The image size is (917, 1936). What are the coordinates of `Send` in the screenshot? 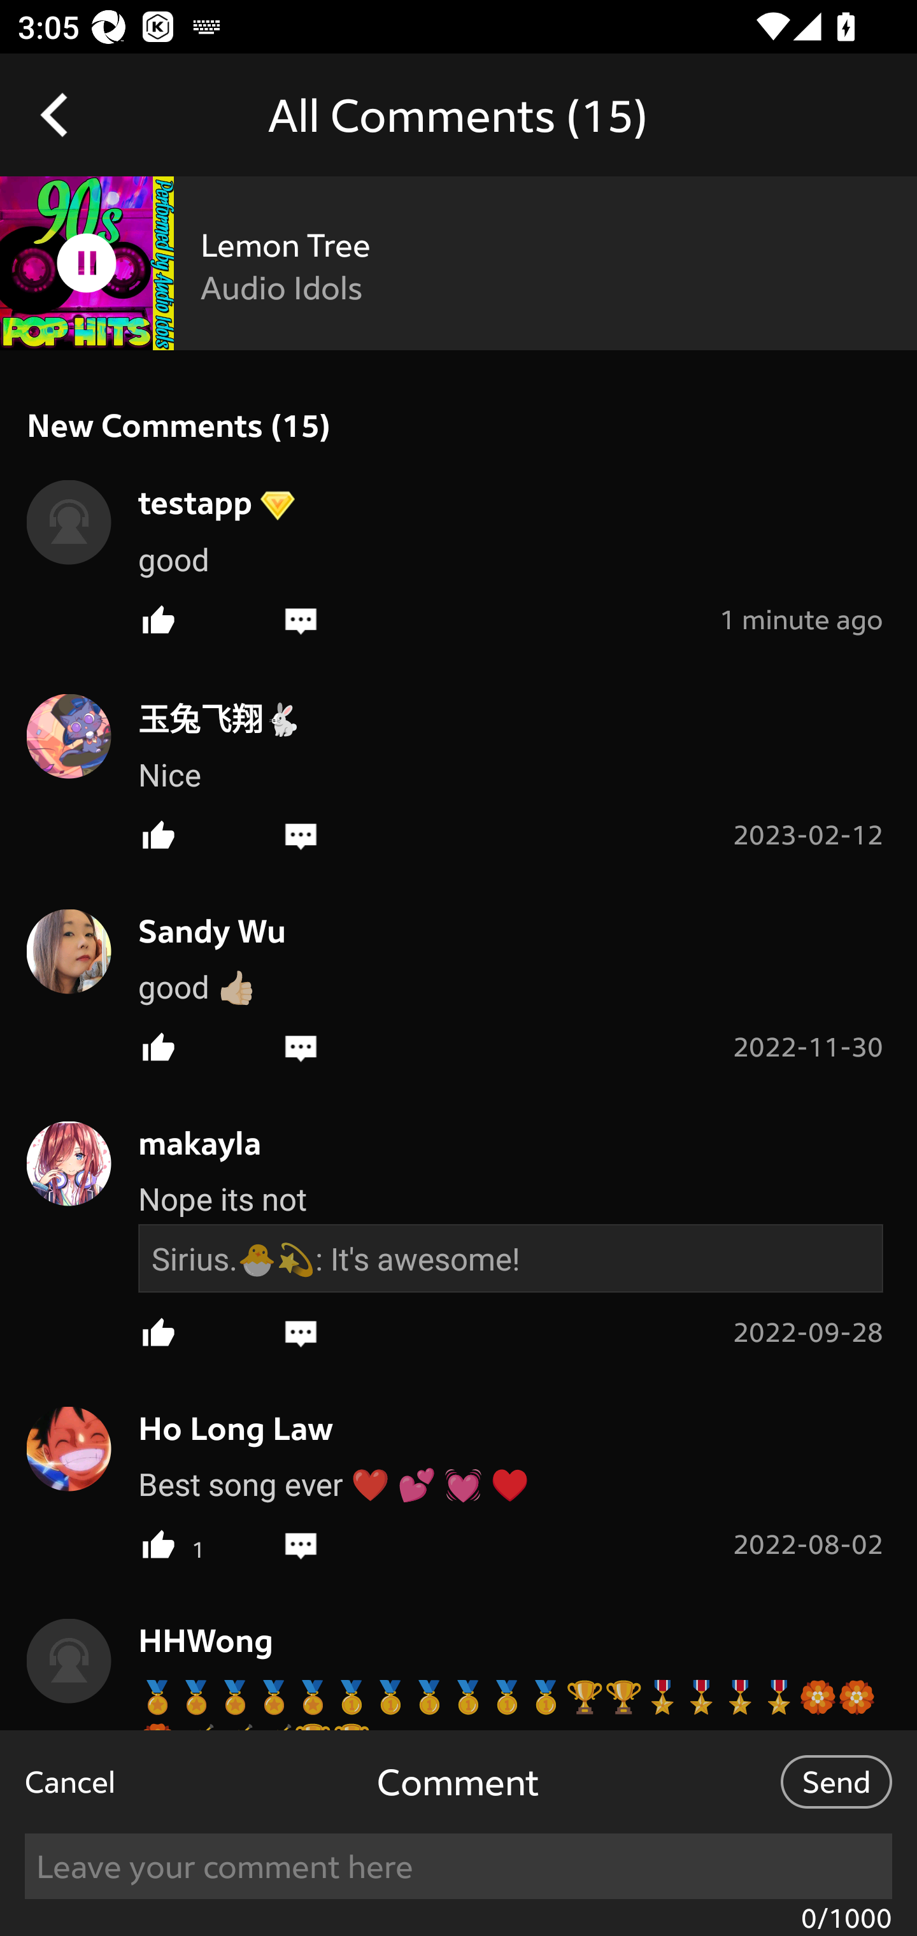 It's located at (836, 1782).